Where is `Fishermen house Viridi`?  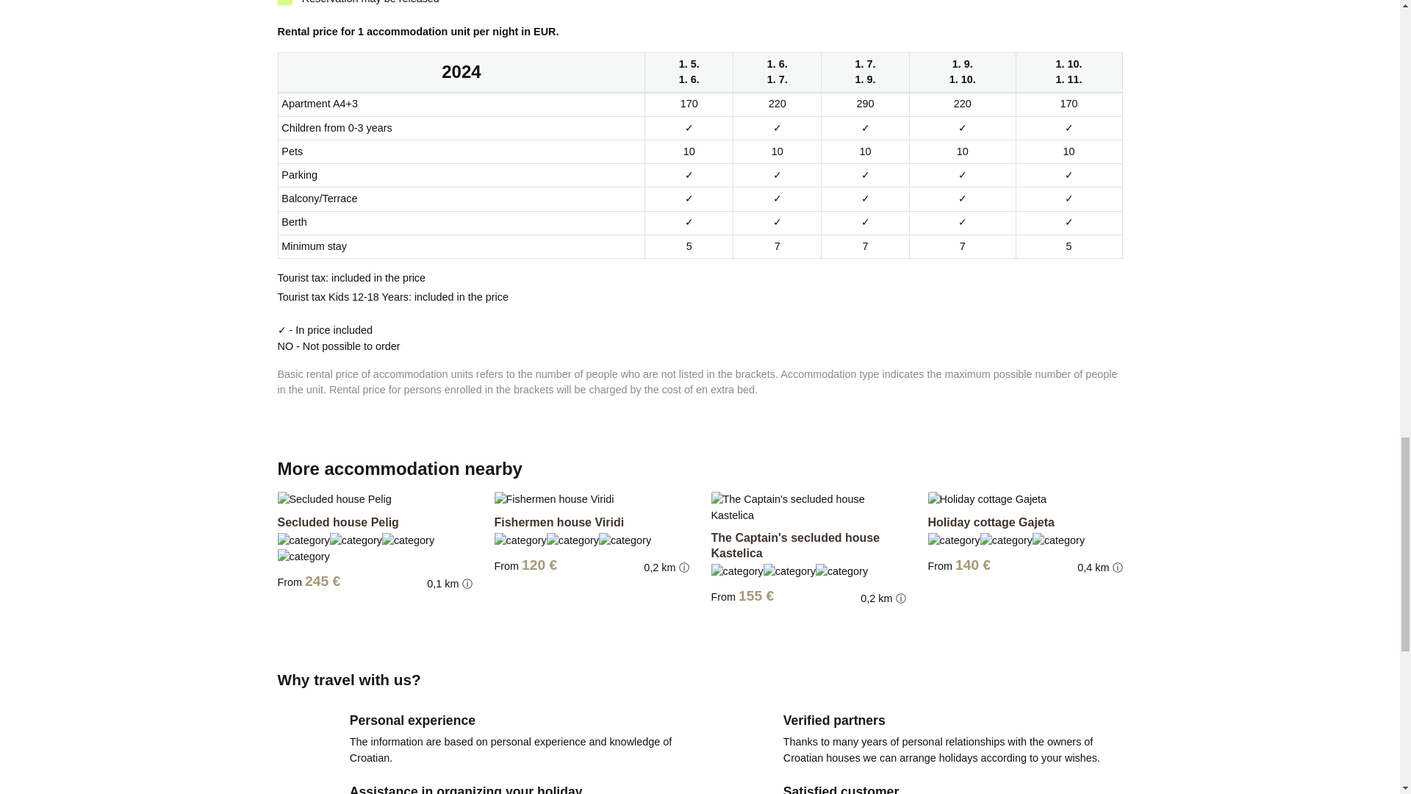
Fishermen house Viridi is located at coordinates (559, 522).